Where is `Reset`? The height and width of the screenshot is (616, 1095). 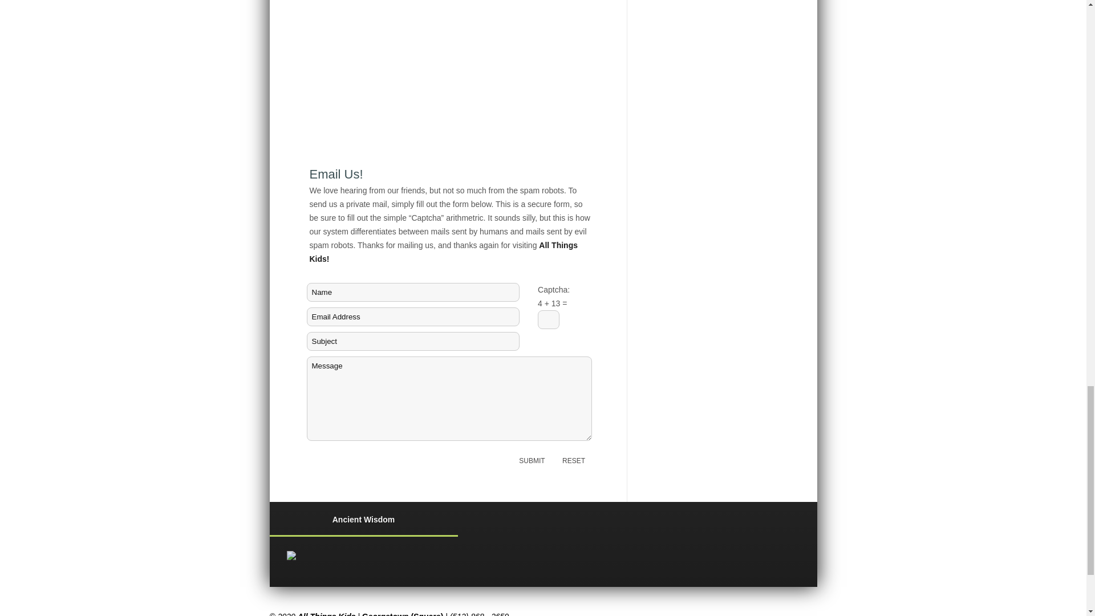
Reset is located at coordinates (574, 460).